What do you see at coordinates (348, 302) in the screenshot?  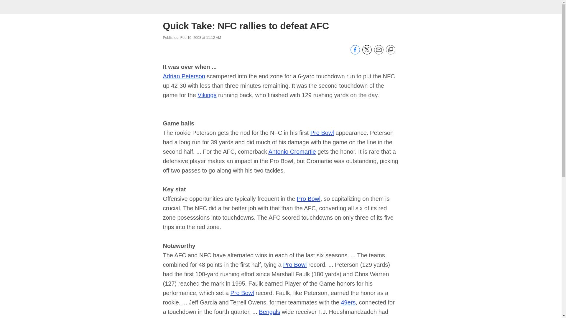 I see `49ers` at bounding box center [348, 302].